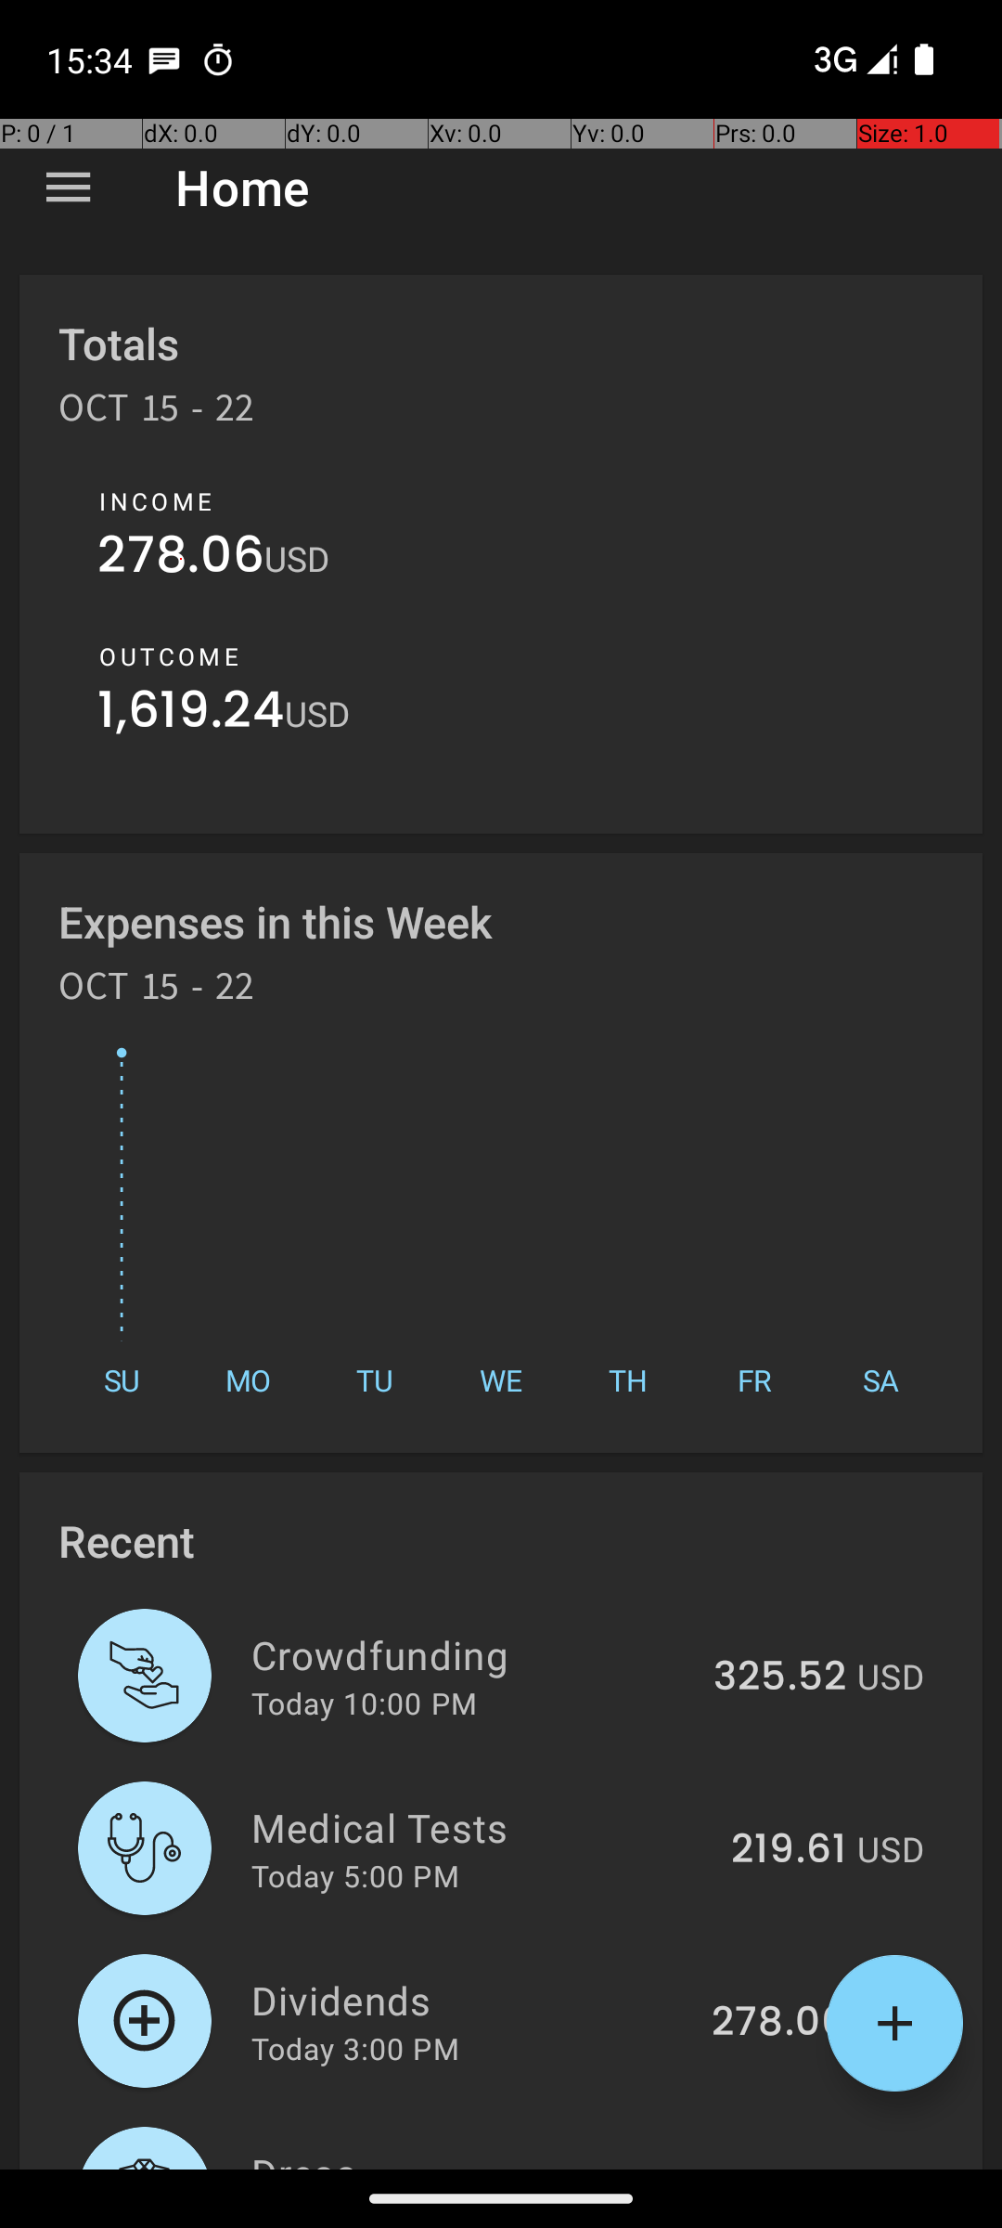 This screenshot has height=2228, width=1002. Describe the element at coordinates (777, 2167) in the screenshot. I see `487.85` at that location.